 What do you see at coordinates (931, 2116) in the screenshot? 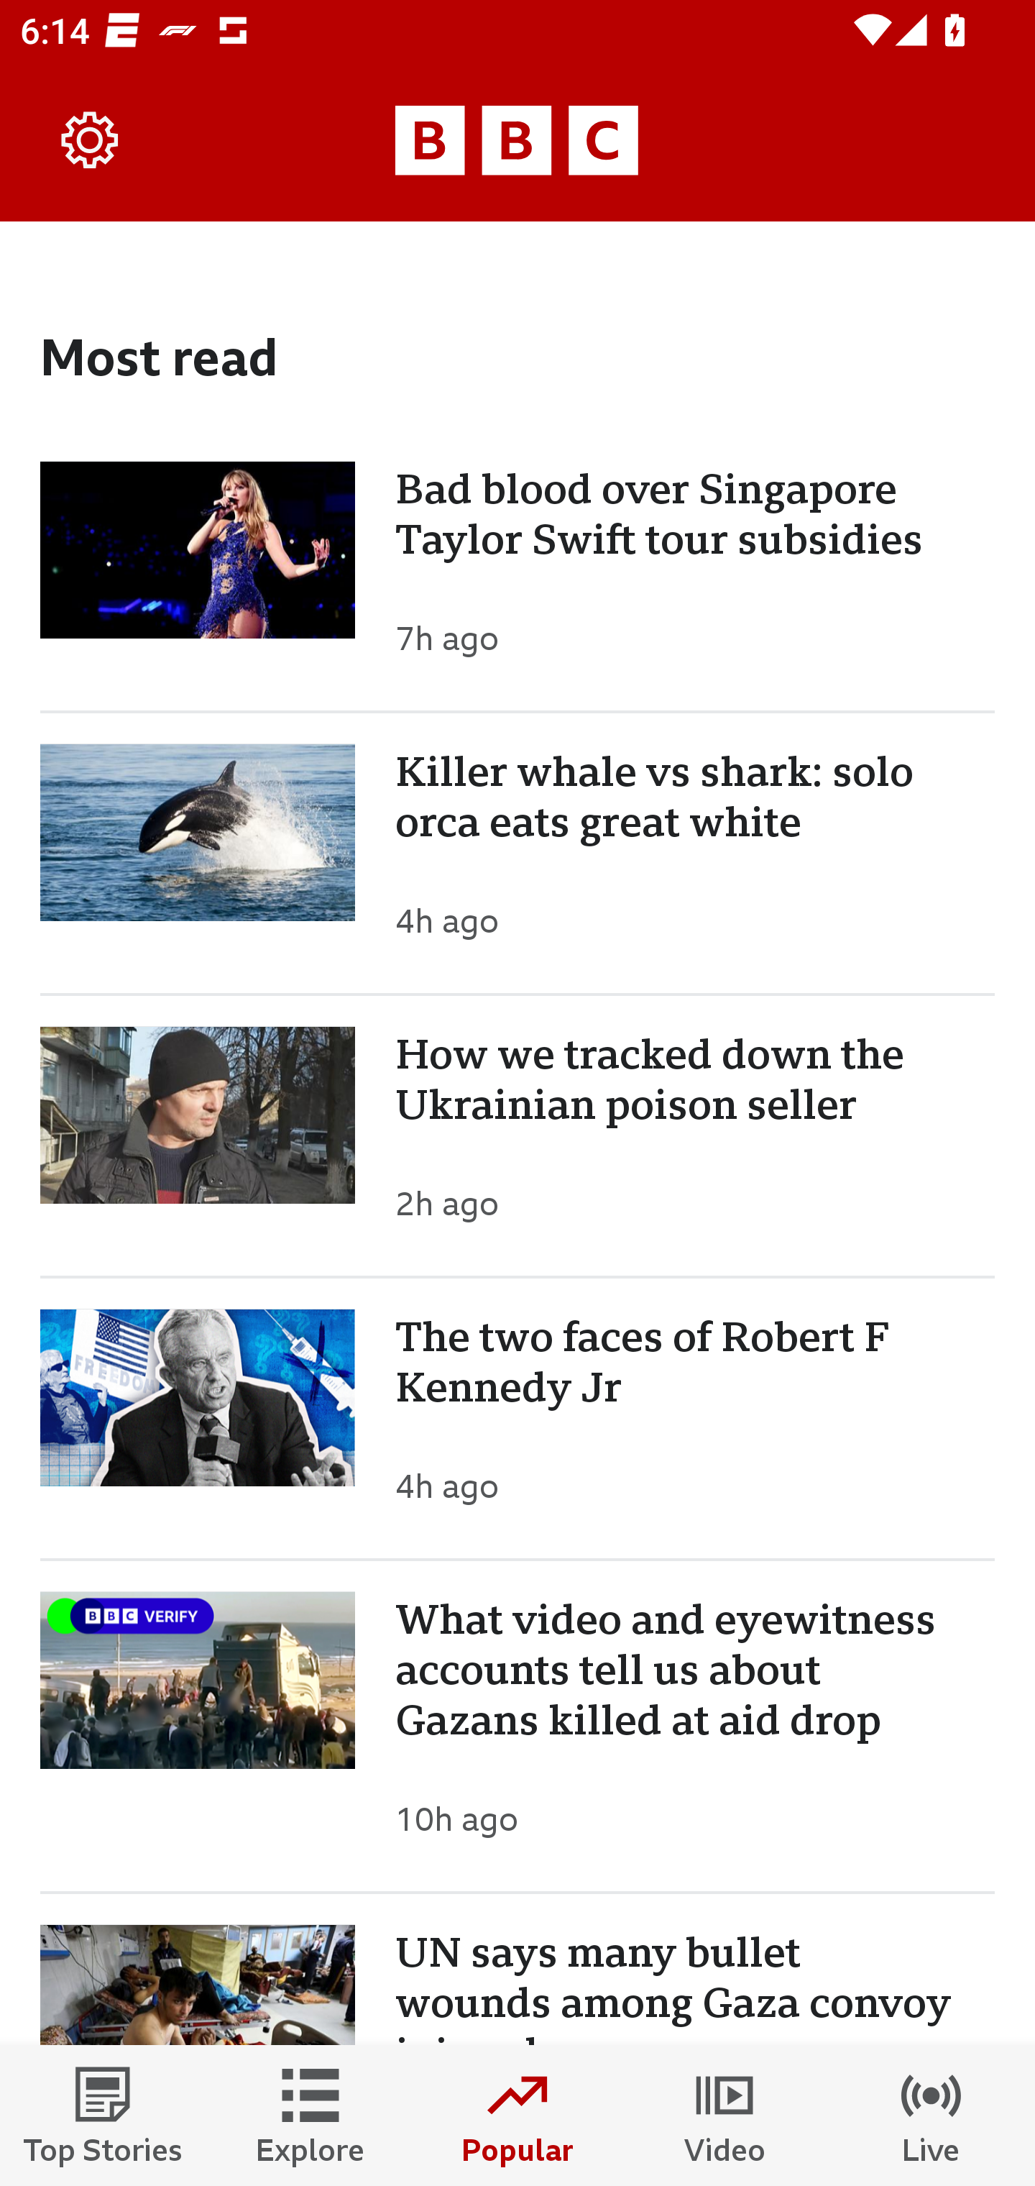
I see `Live` at bounding box center [931, 2116].